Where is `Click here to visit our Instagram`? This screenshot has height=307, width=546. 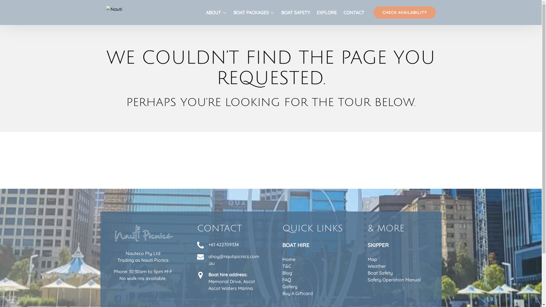
Click here to visit our Instagram is located at coordinates (141, 299).